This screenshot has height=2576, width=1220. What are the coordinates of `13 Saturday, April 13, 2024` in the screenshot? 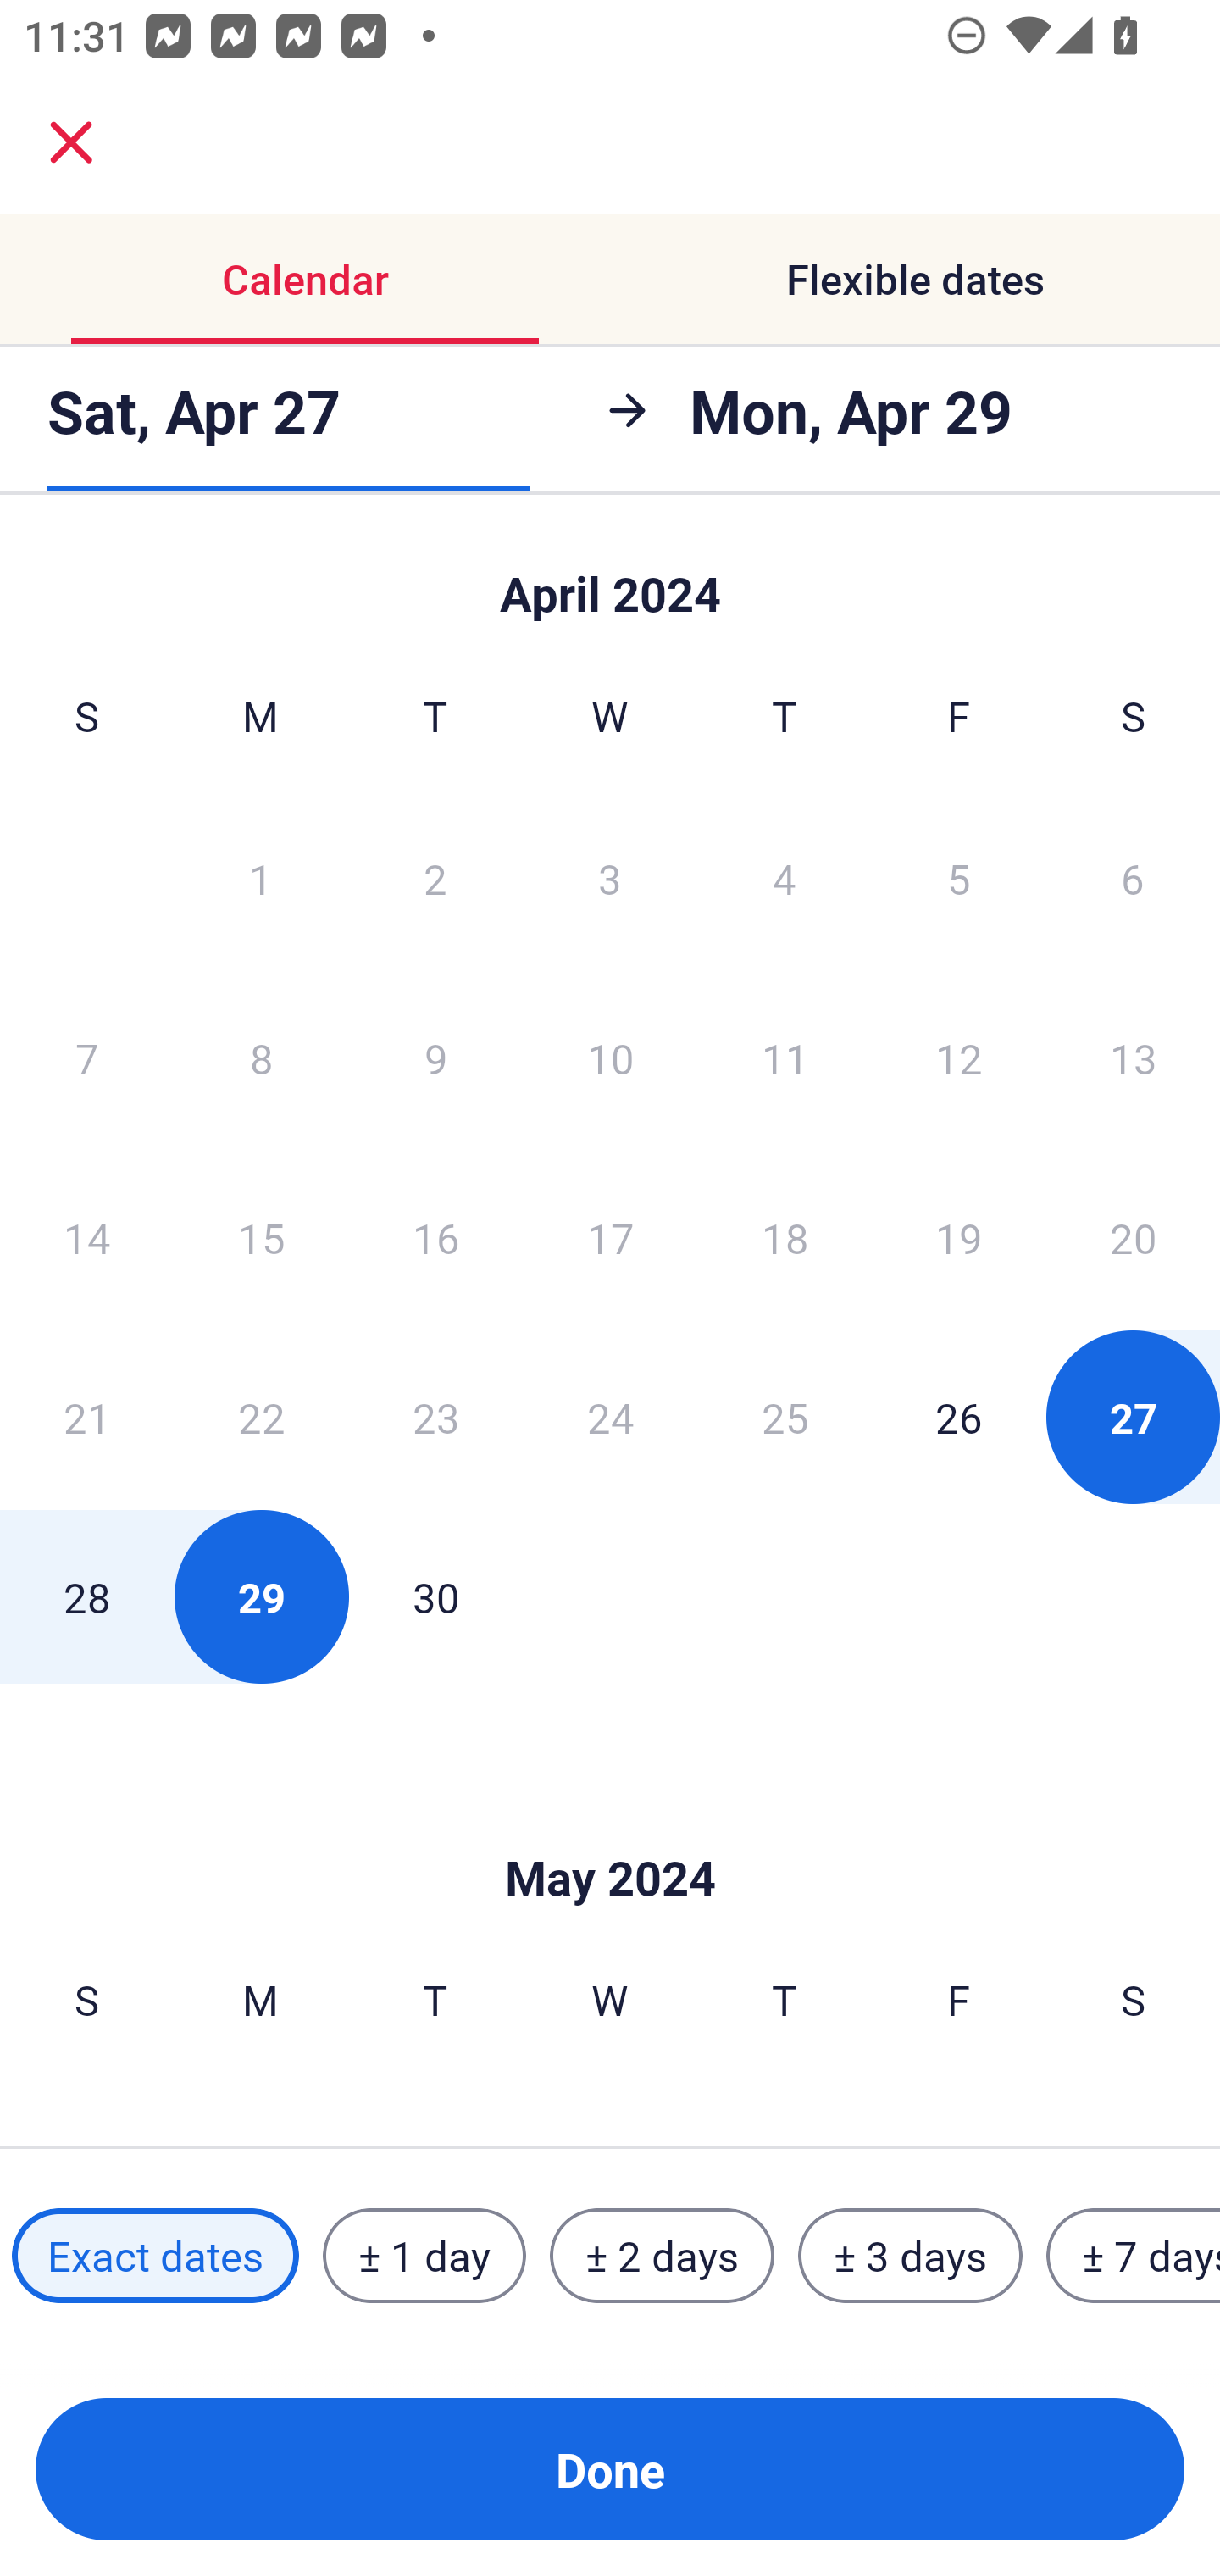 It's located at (1134, 1058).